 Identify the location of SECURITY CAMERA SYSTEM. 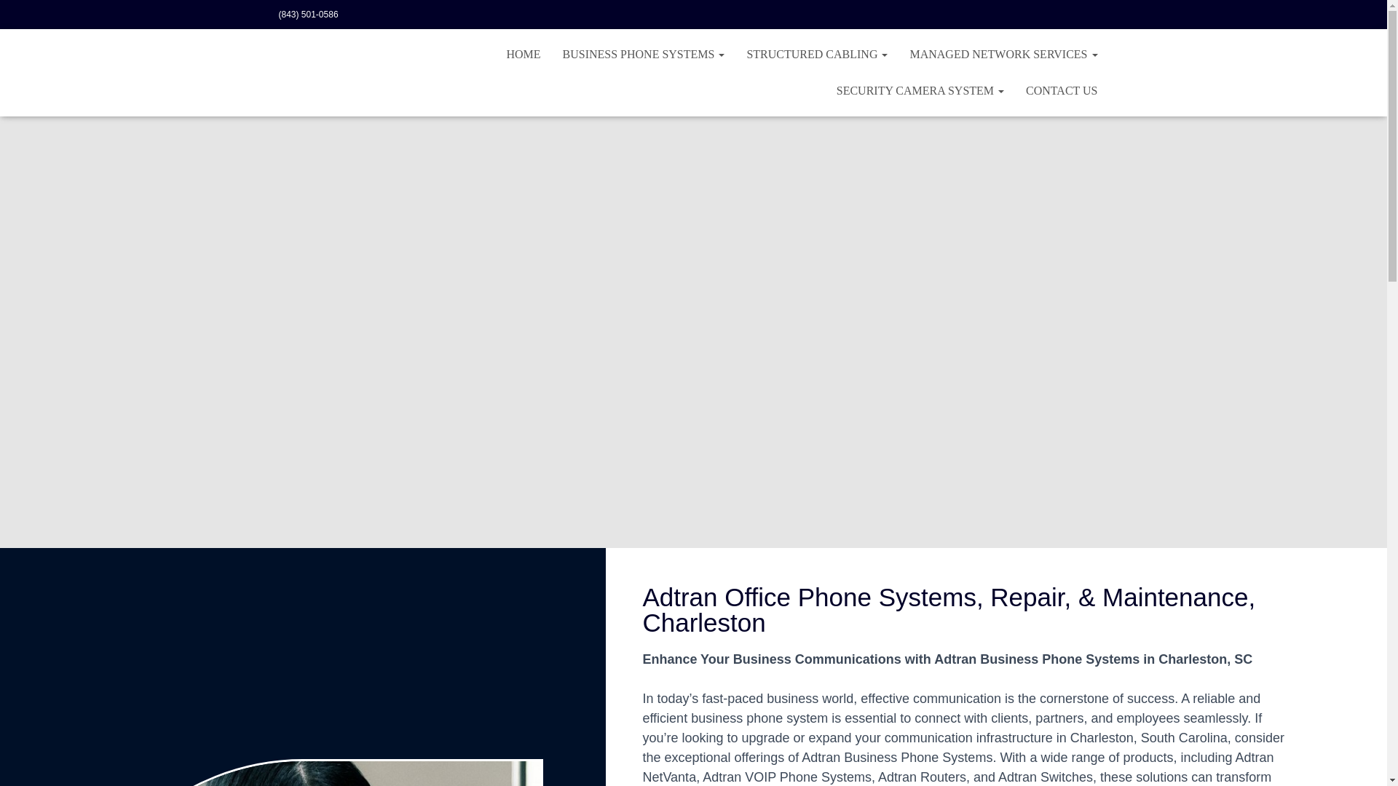
(920, 91).